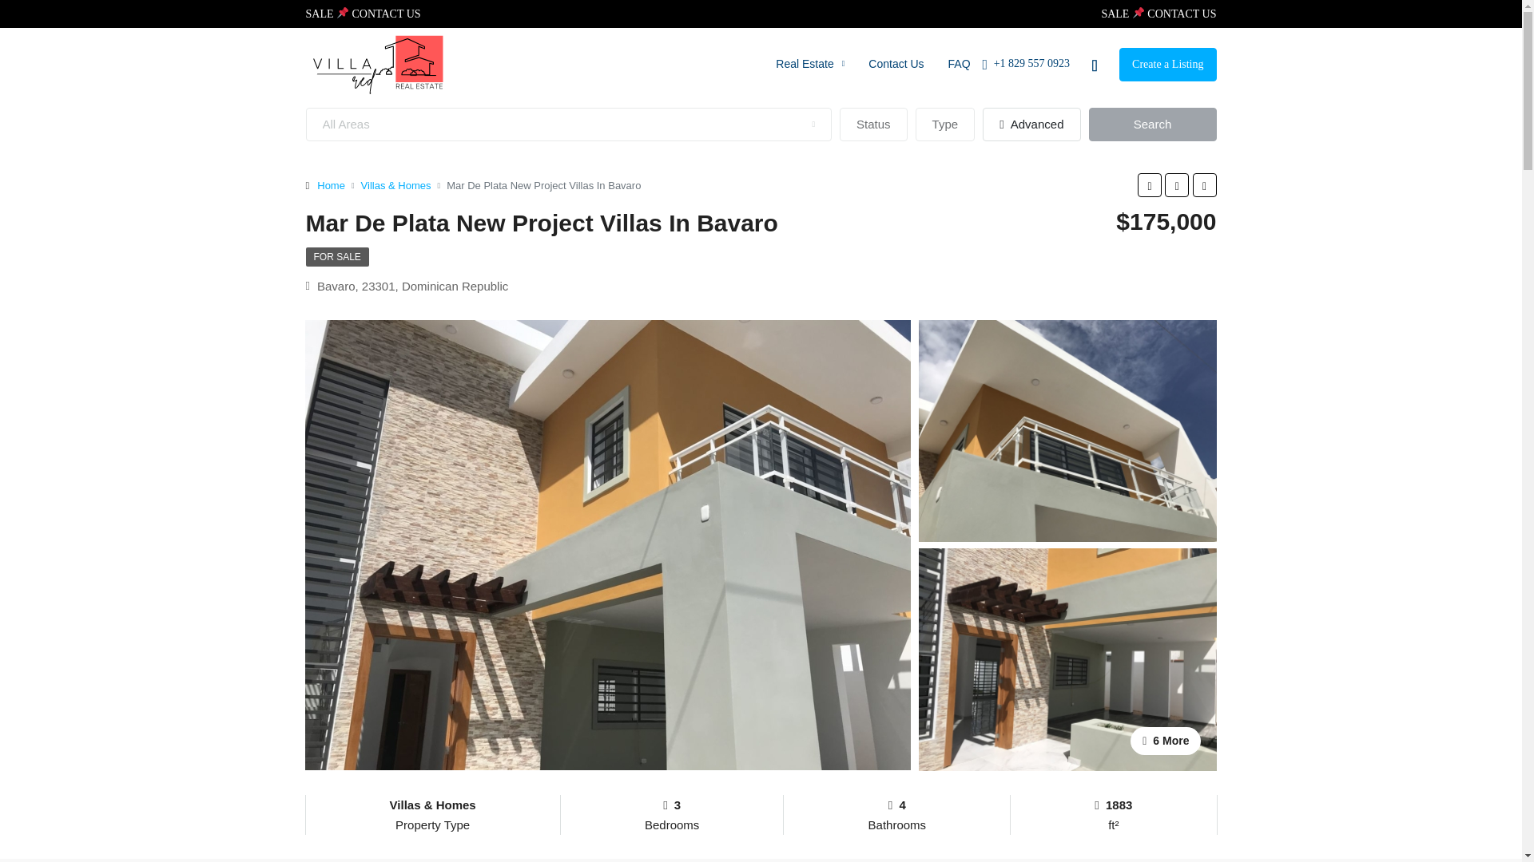  What do you see at coordinates (568, 125) in the screenshot?
I see `All Areas` at bounding box center [568, 125].